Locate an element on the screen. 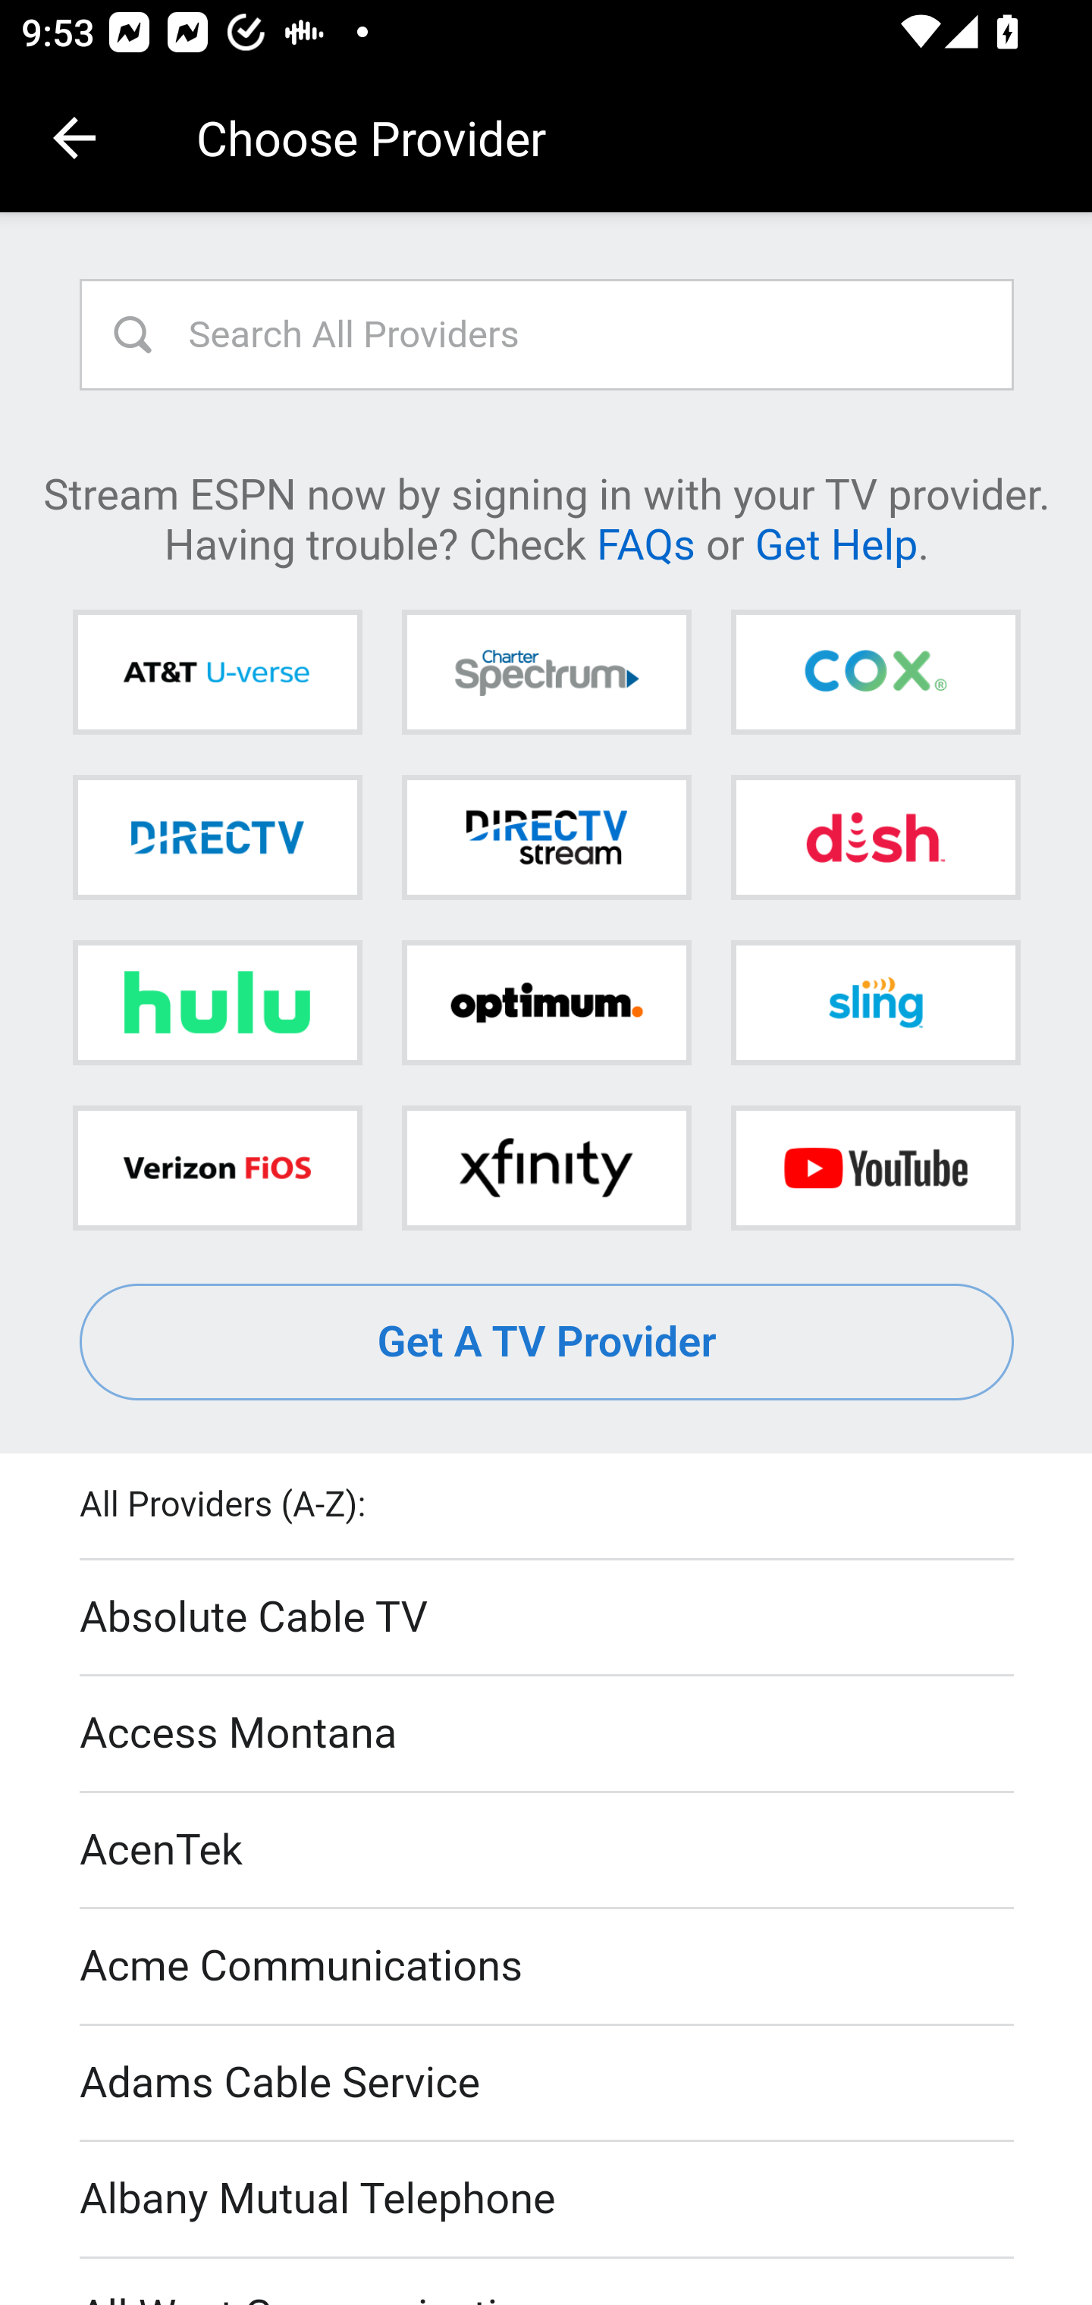 This screenshot has width=1092, height=2305. Cox is located at coordinates (875, 673).